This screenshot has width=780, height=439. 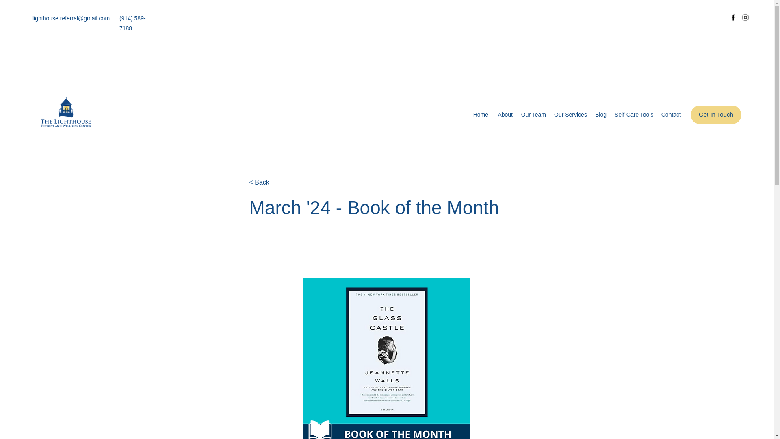 I want to click on Self-Care Tools, so click(x=634, y=115).